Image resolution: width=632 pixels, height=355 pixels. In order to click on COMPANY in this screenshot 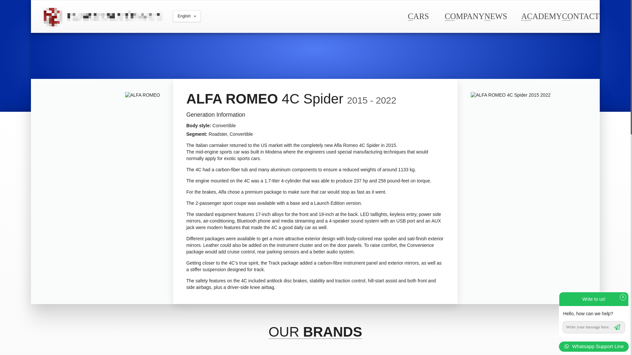, I will do `click(464, 16)`.